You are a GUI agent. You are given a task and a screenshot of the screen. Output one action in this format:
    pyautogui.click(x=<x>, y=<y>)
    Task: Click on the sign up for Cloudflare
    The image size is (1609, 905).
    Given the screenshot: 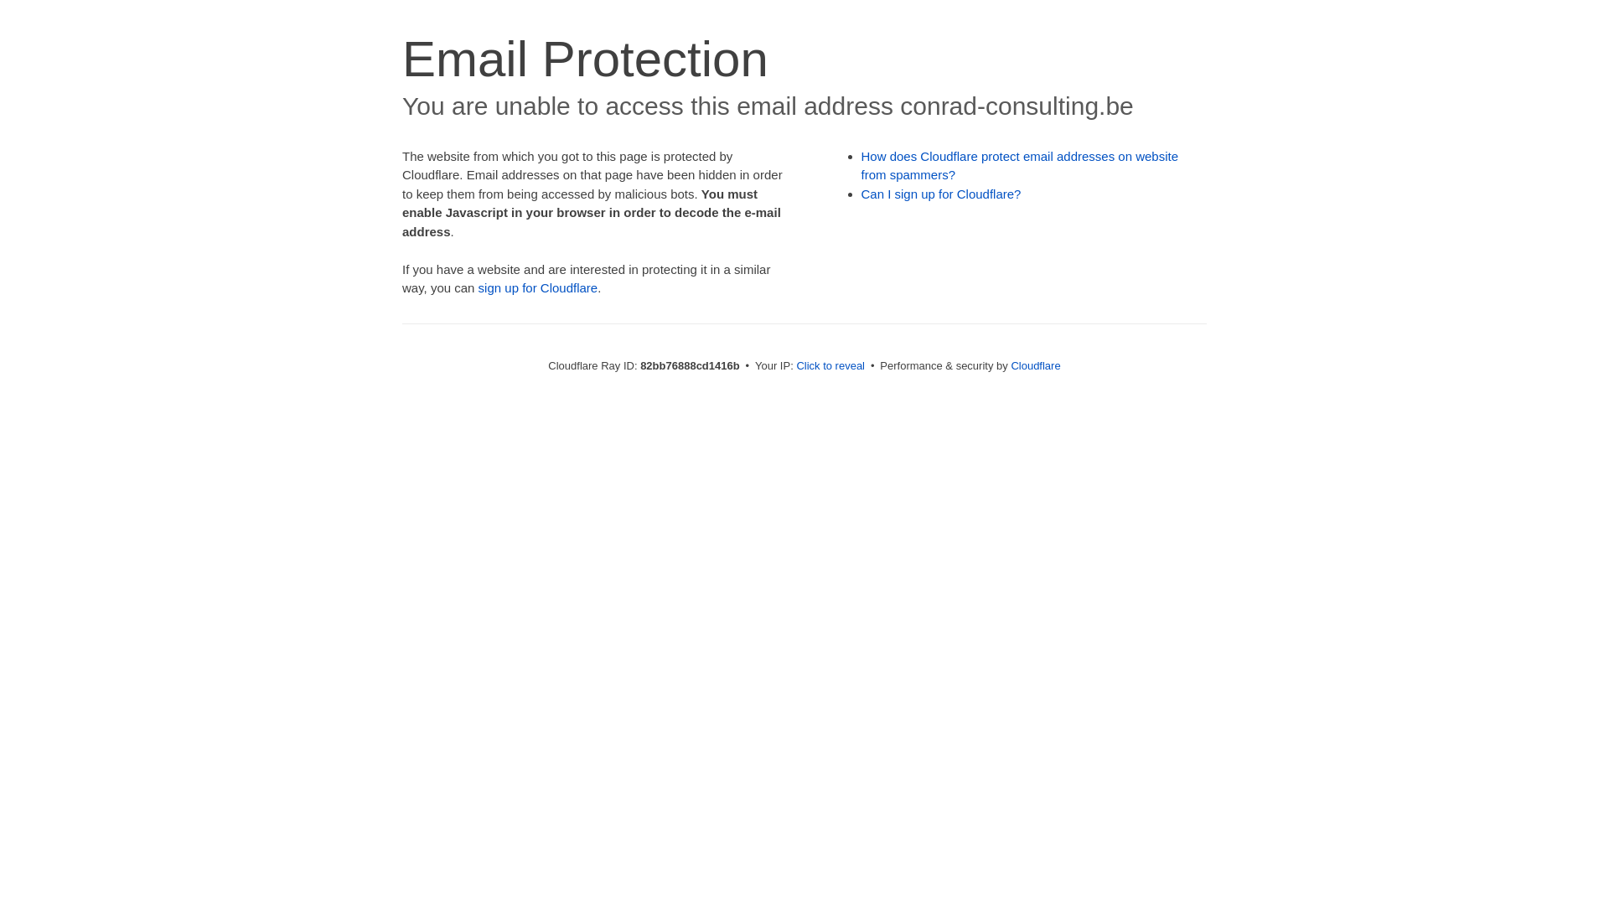 What is the action you would take?
    pyautogui.click(x=538, y=288)
    